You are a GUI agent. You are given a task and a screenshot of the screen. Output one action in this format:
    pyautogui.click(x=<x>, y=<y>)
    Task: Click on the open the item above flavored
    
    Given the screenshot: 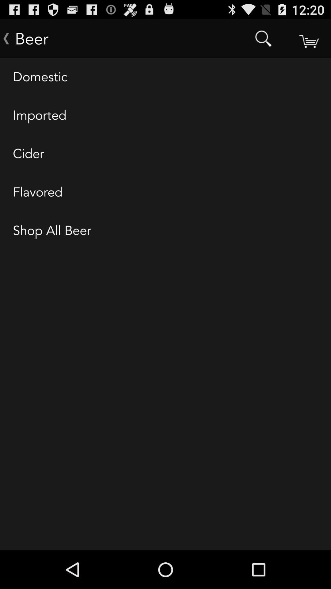 What is the action you would take?
    pyautogui.click(x=165, y=154)
    